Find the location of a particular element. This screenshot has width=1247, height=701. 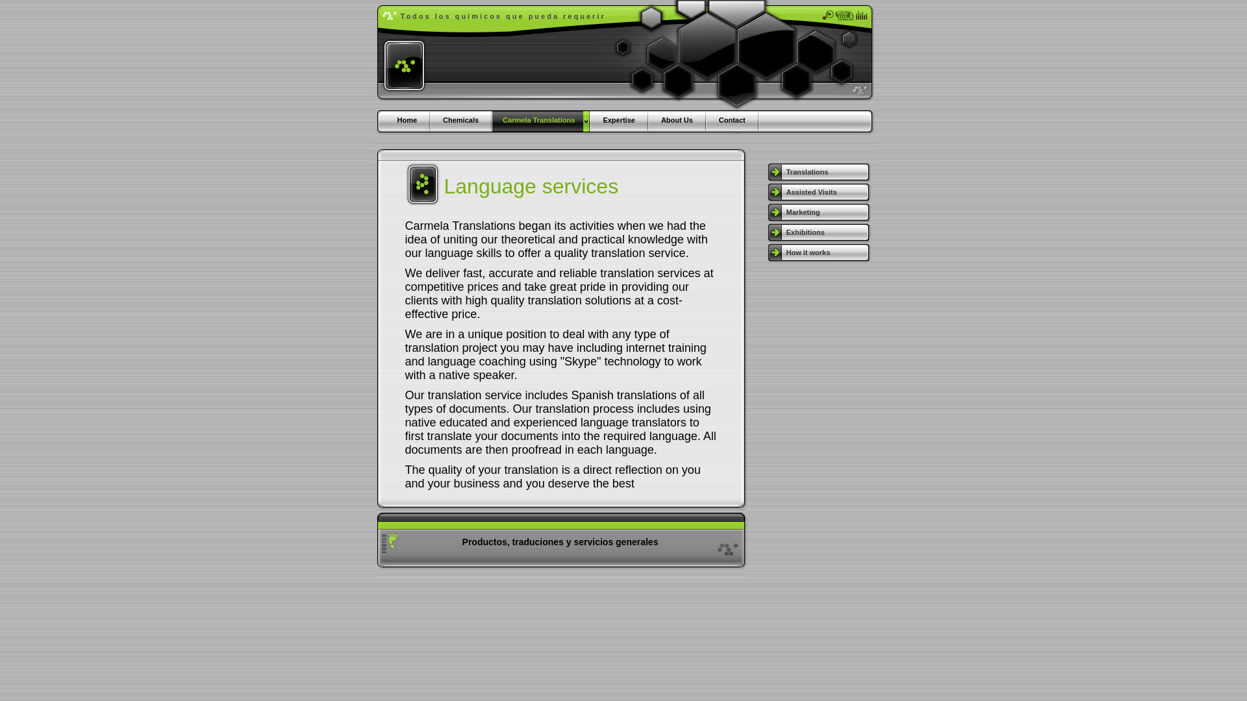

About Us is located at coordinates (677, 121).